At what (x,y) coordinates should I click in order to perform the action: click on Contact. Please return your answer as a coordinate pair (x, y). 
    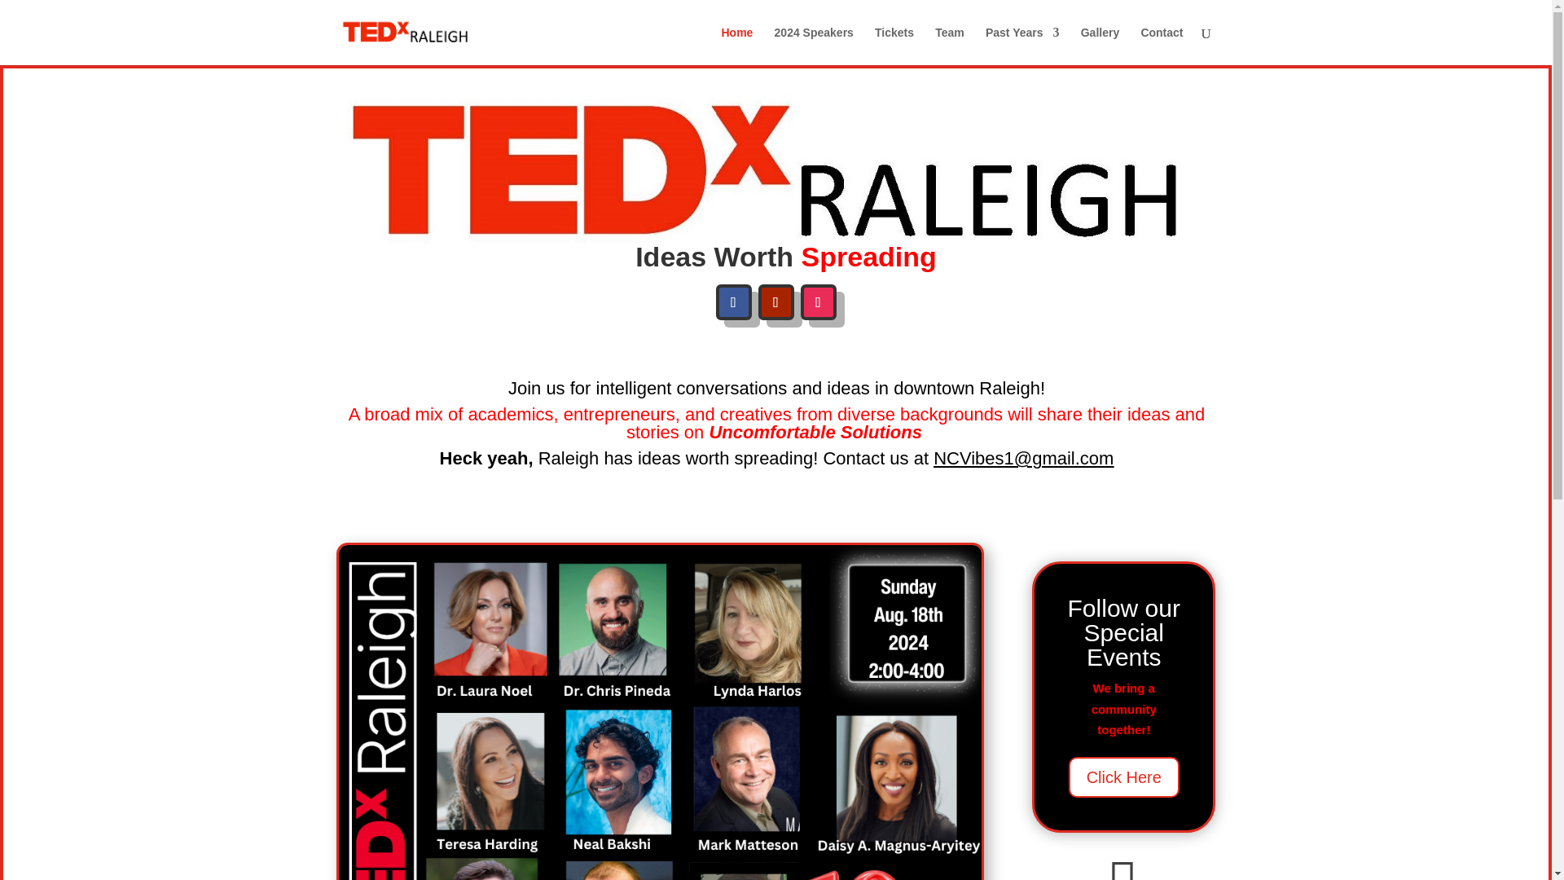
    Looking at the image, I should click on (1161, 46).